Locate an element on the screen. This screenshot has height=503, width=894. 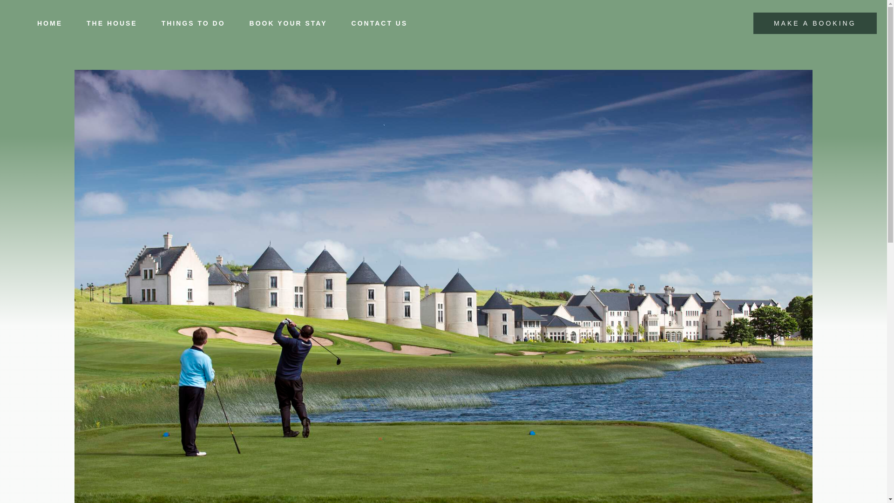
BOOK YOUR STAY is located at coordinates (289, 23).